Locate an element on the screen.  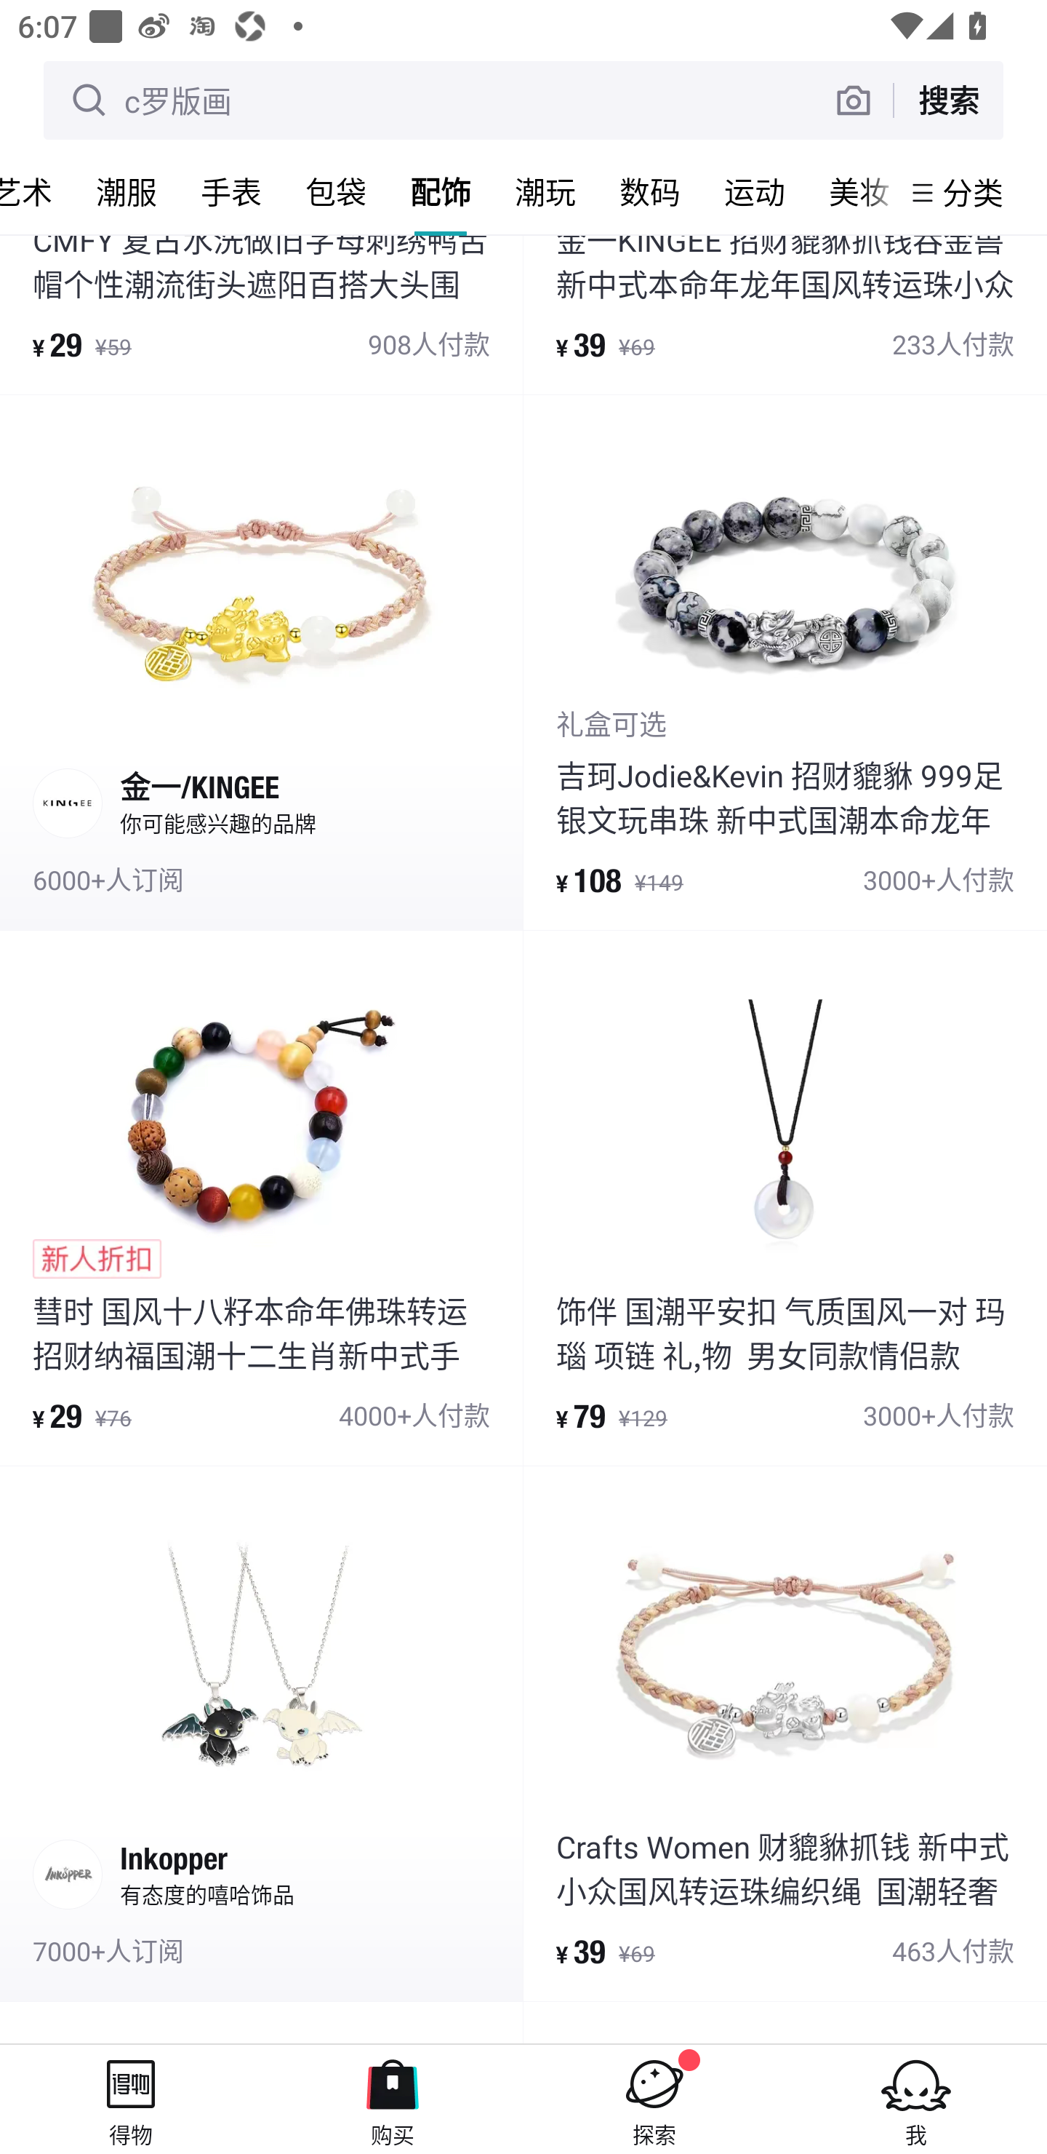
潮服 is located at coordinates (127, 191).